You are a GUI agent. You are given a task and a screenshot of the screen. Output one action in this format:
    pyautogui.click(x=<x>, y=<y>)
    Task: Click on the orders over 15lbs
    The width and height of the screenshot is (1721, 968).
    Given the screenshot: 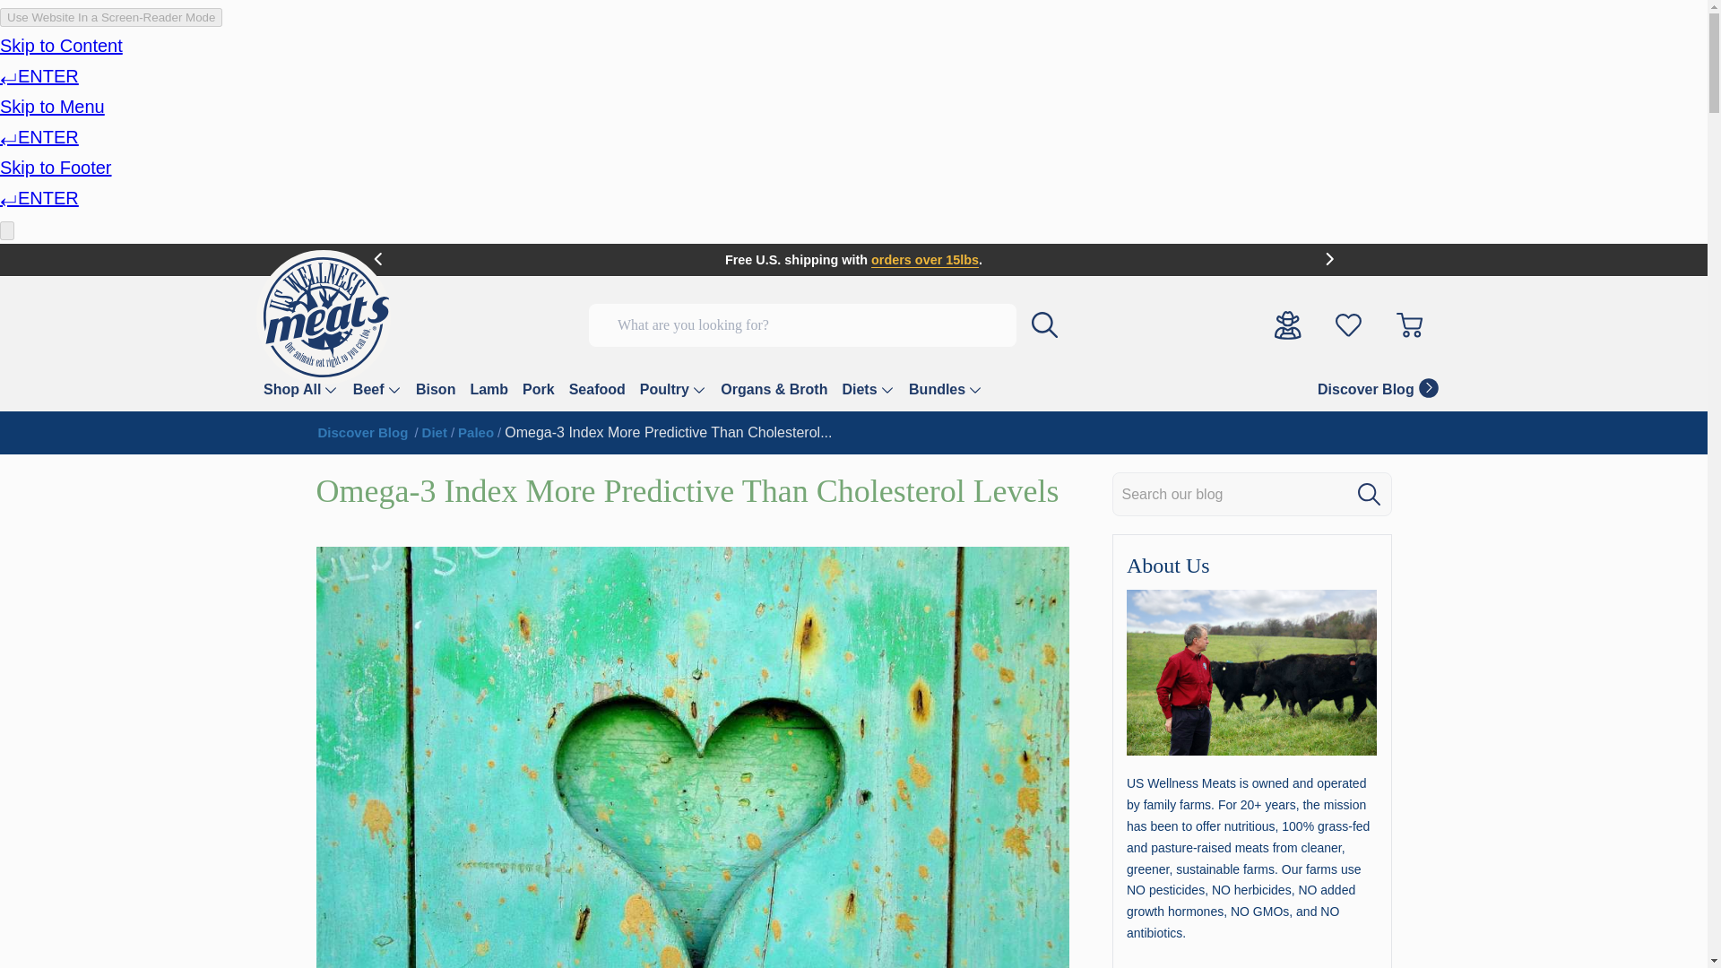 What is the action you would take?
    pyautogui.click(x=925, y=260)
    